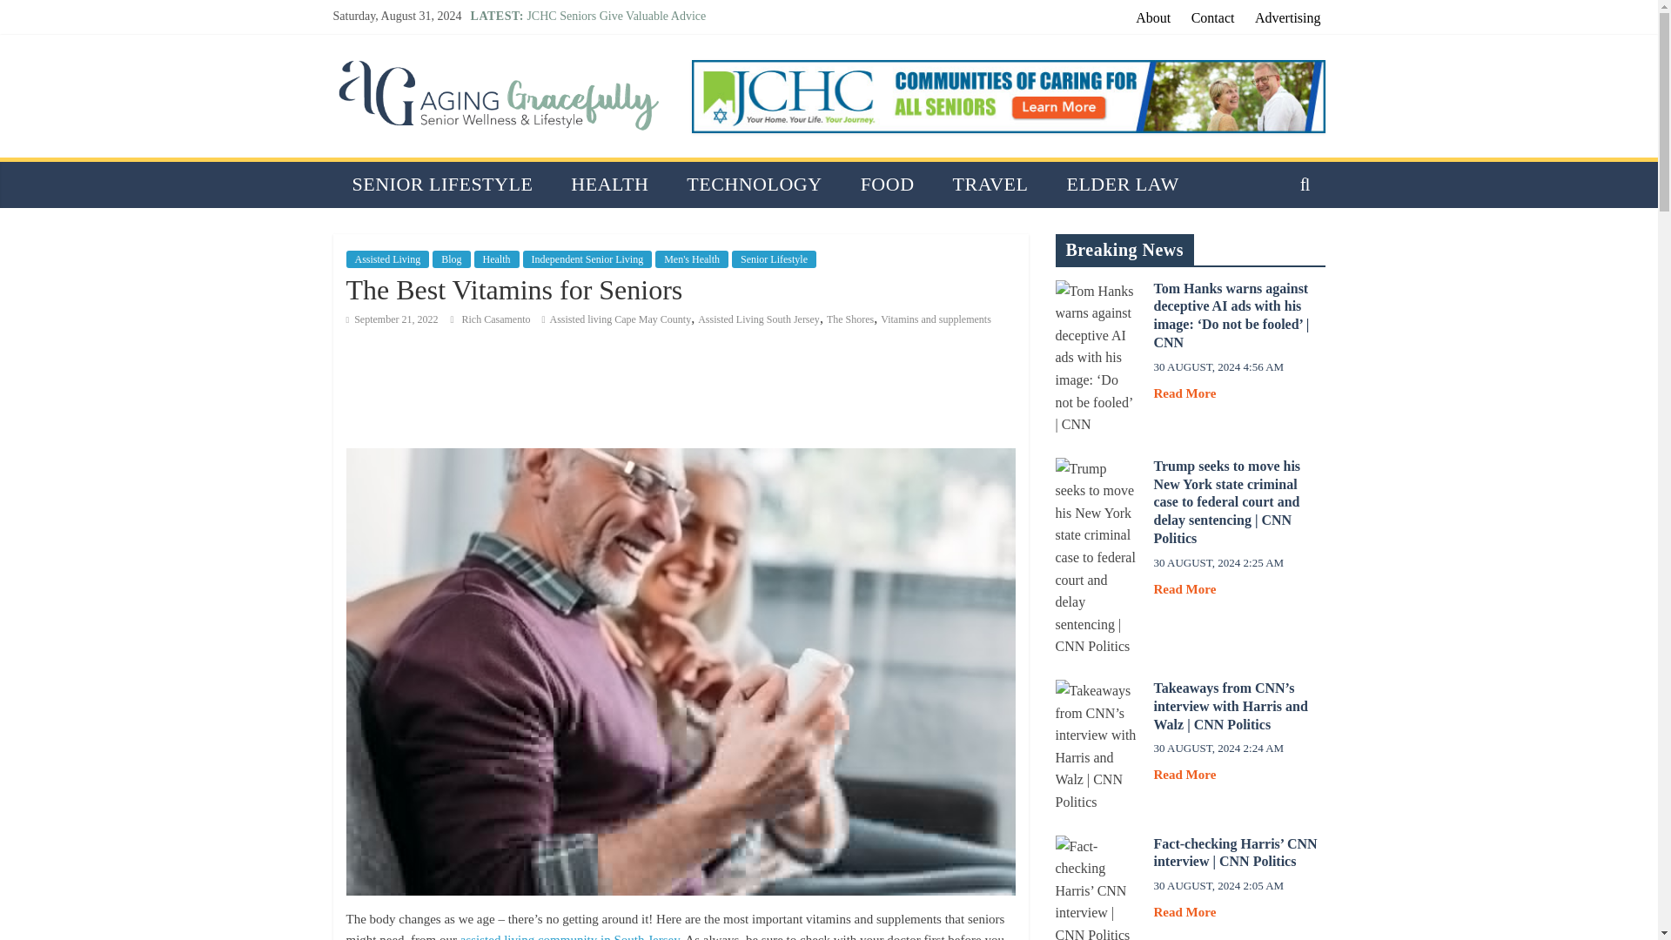  Describe the element at coordinates (570, 937) in the screenshot. I see `assisted living community in South Jersey` at that location.